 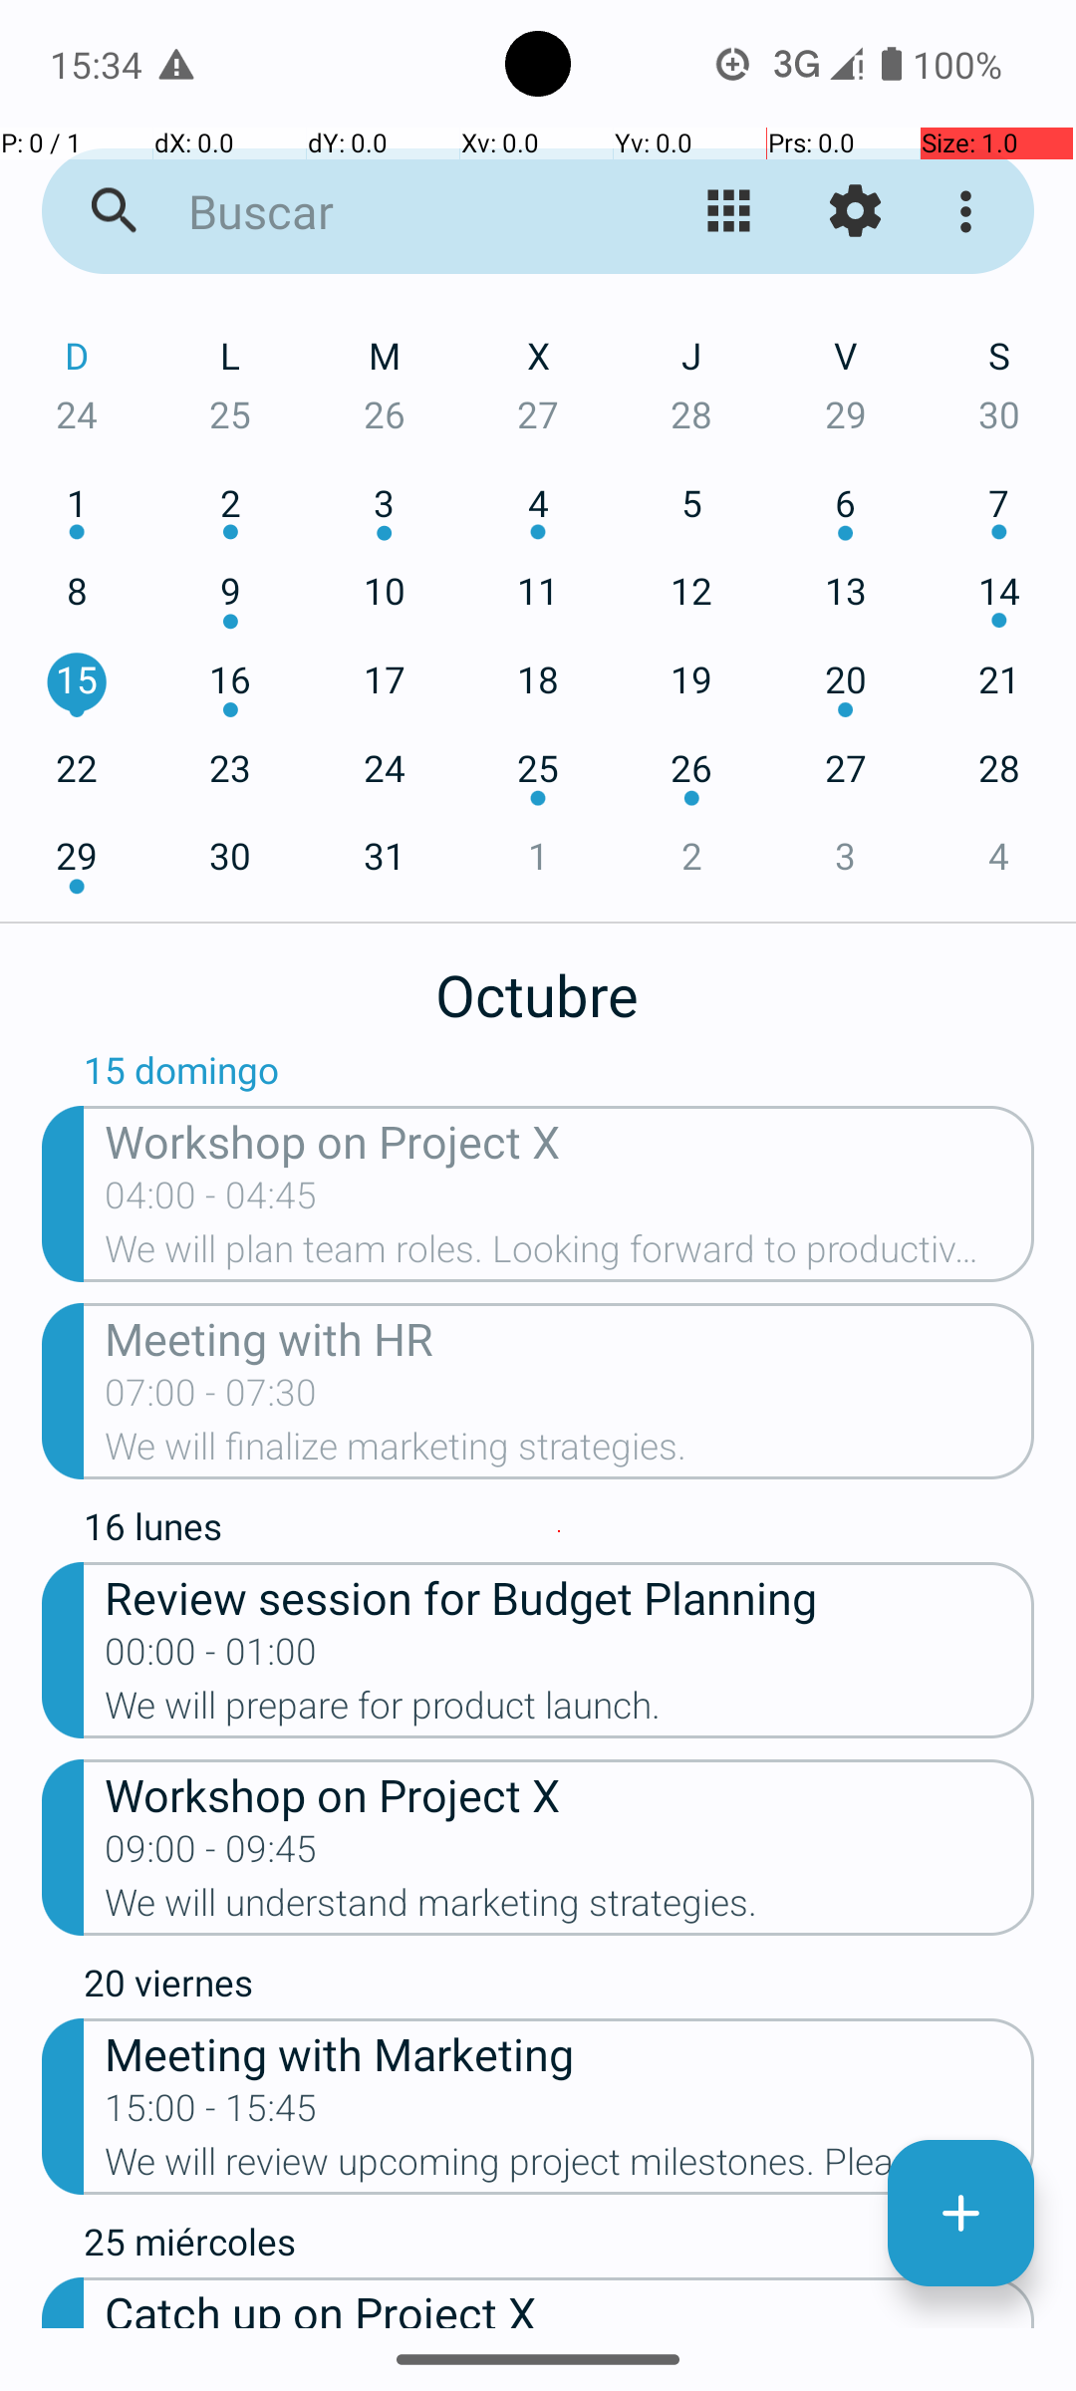 What do you see at coordinates (570, 1255) in the screenshot?
I see `We will plan team roles. Looking forward to productive discussions.` at bounding box center [570, 1255].